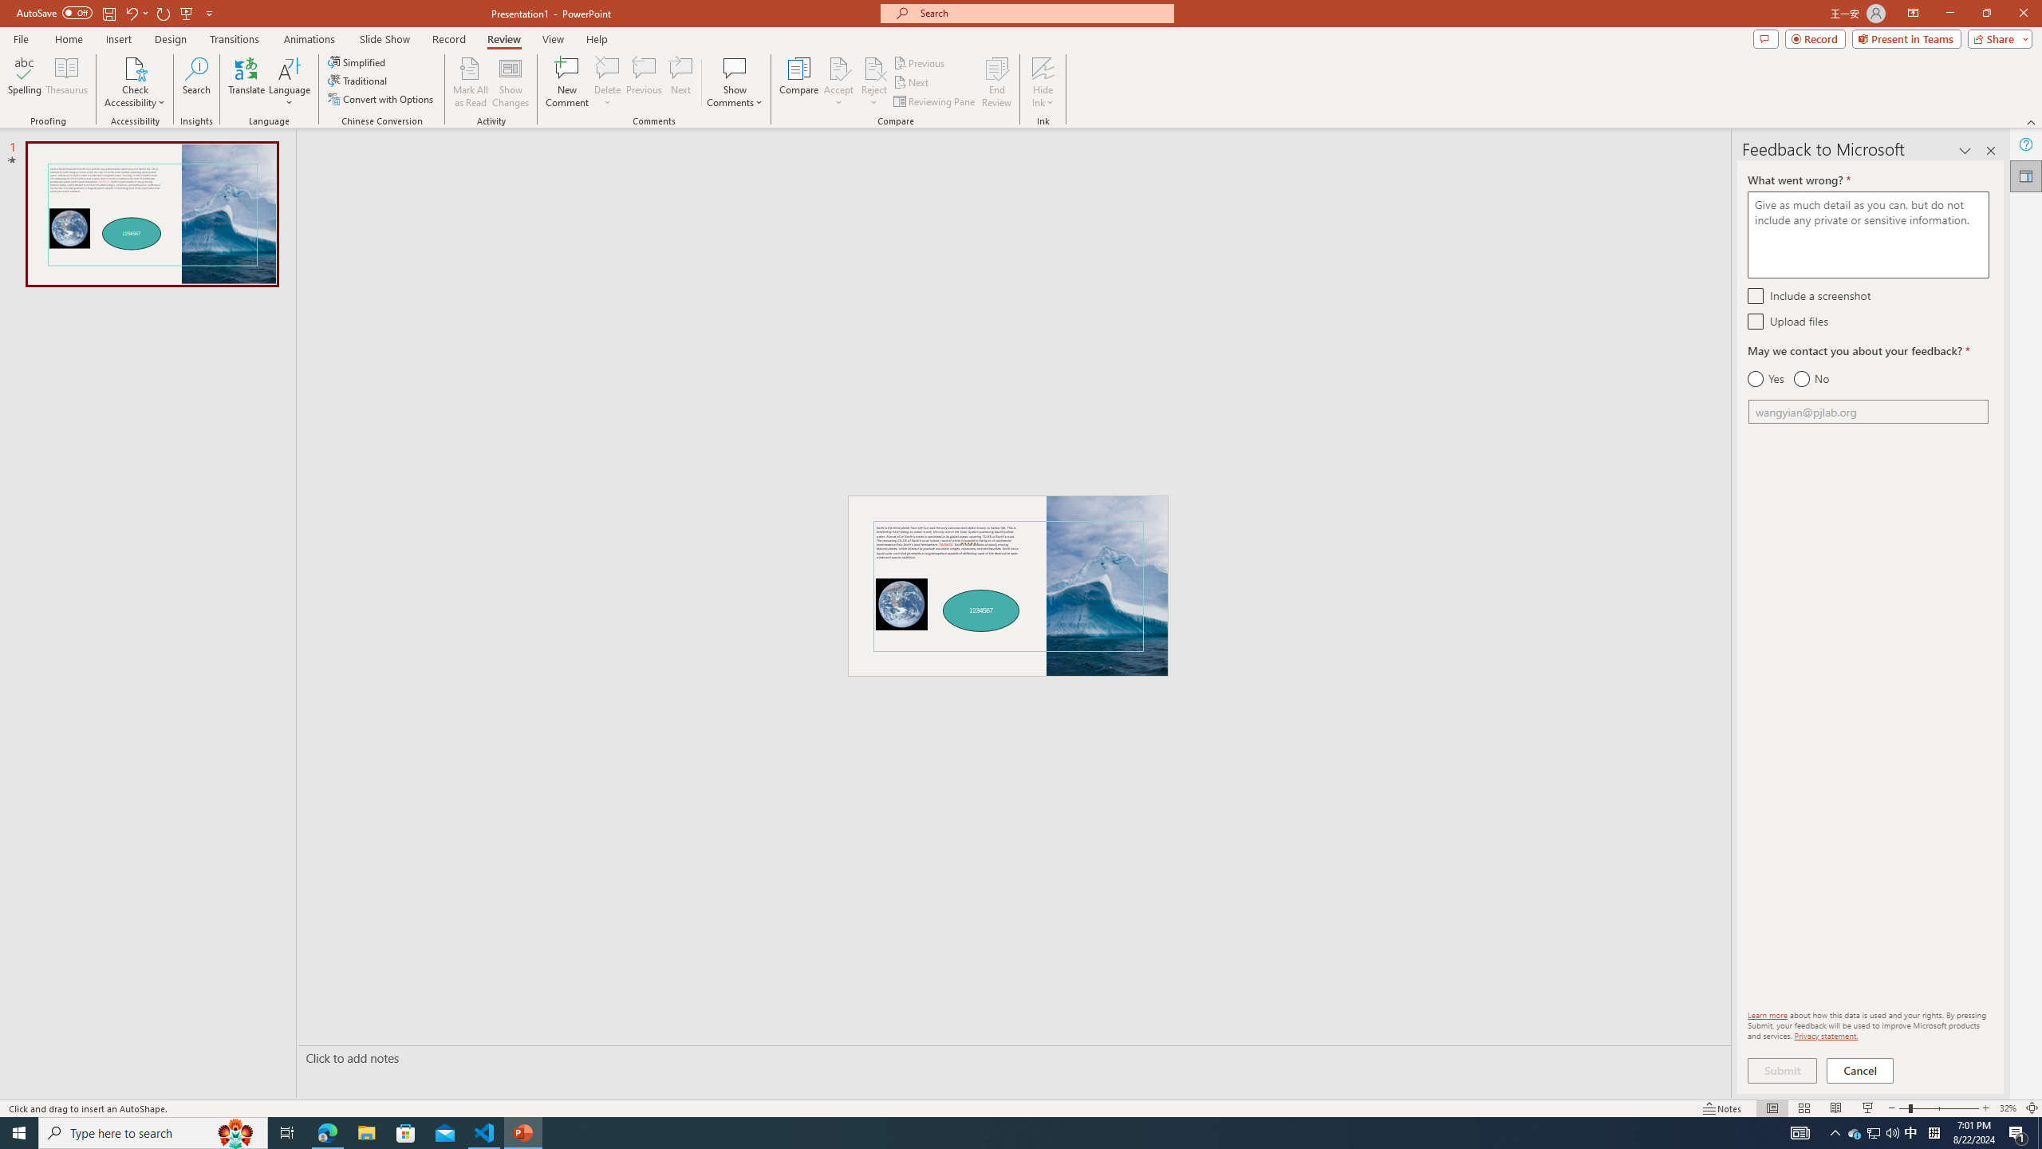 The image size is (2042, 1149). I want to click on File Tab, so click(21, 38).